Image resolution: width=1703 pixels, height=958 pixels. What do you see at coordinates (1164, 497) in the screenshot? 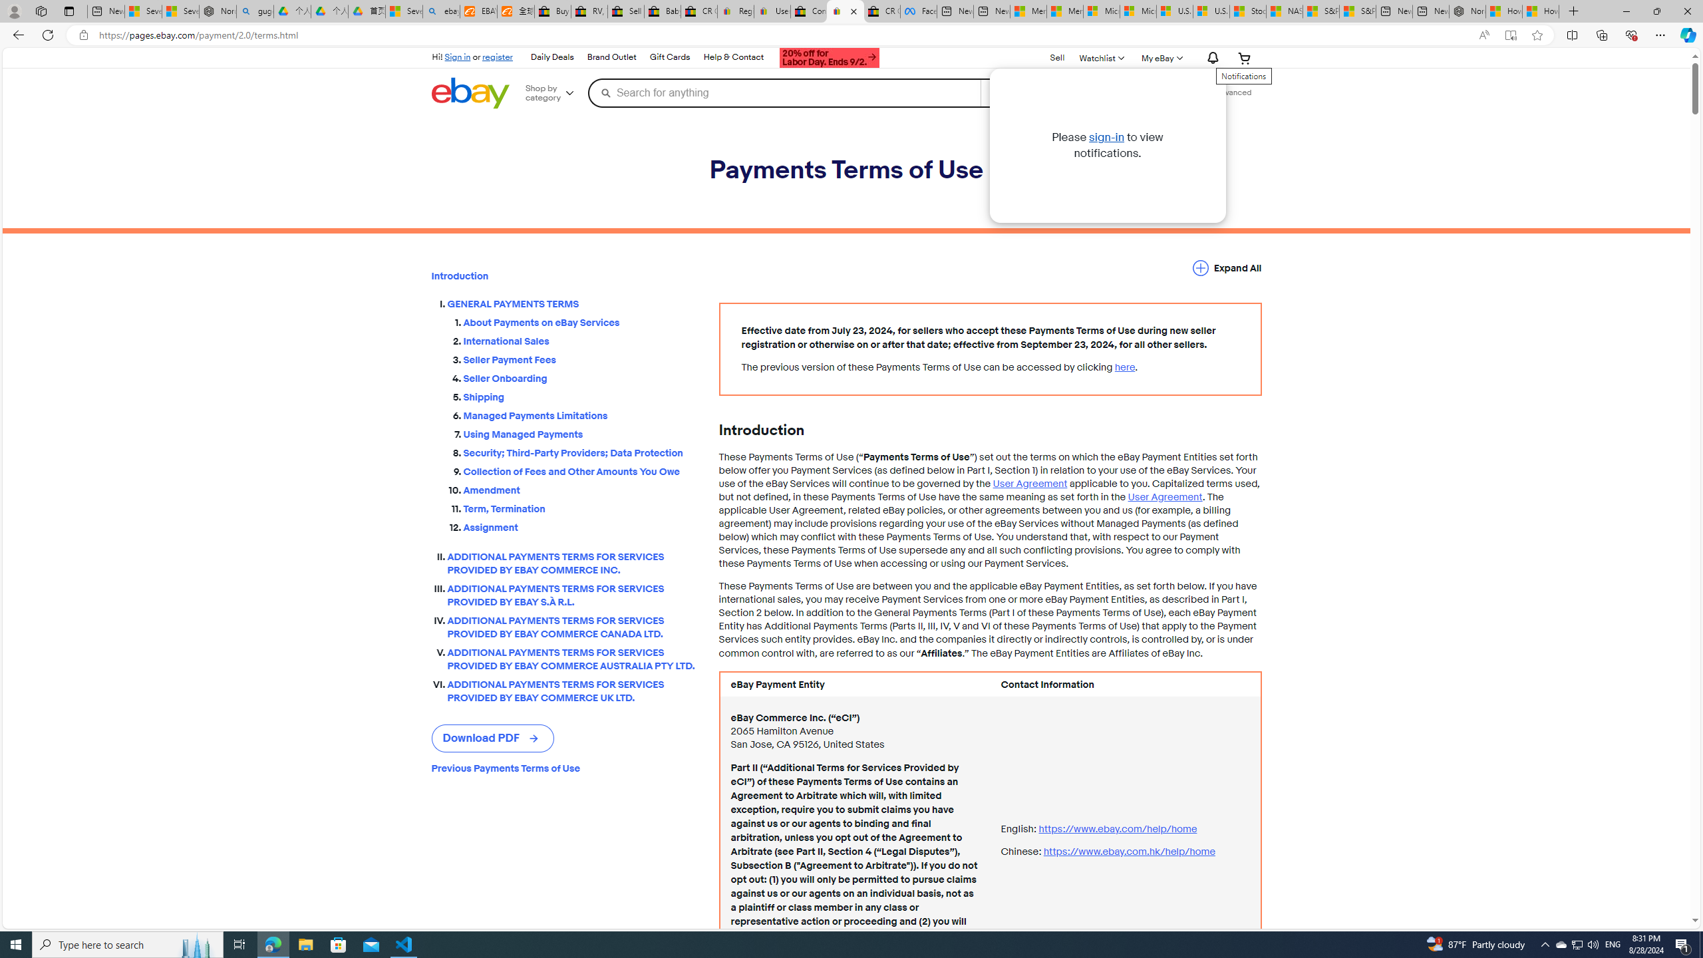
I see `User Agreement` at bounding box center [1164, 497].